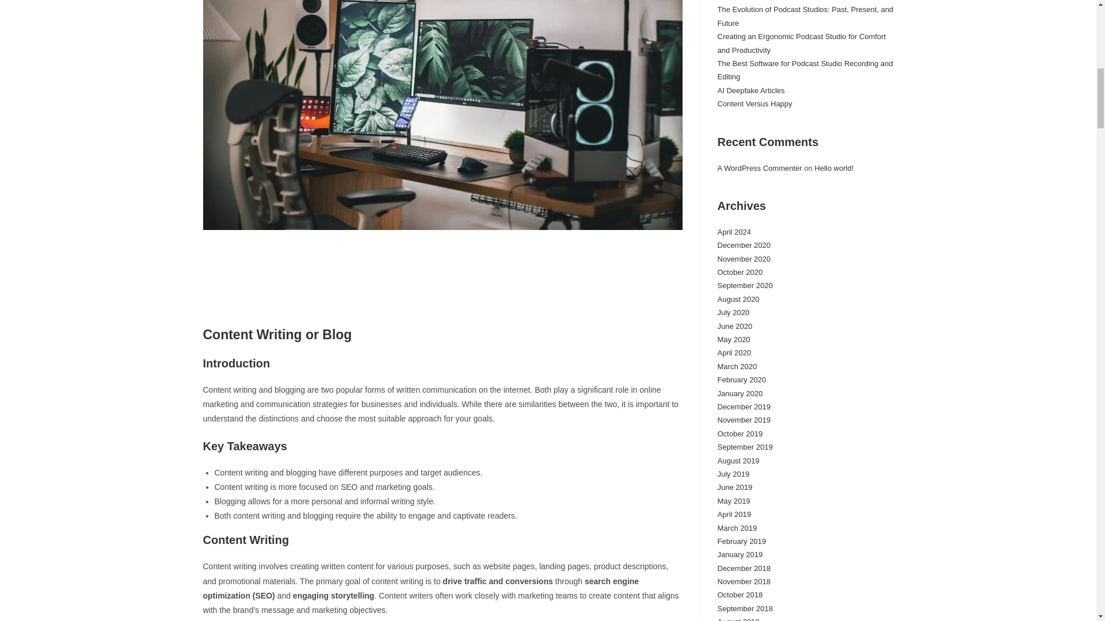 The image size is (1105, 621). Describe the element at coordinates (738, 299) in the screenshot. I see `August 2020` at that location.